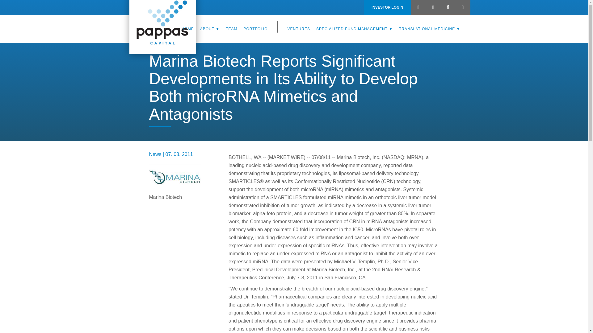  What do you see at coordinates (355, 29) in the screenshot?
I see `SPECIALIZED FUND MANAGEMENT` at bounding box center [355, 29].